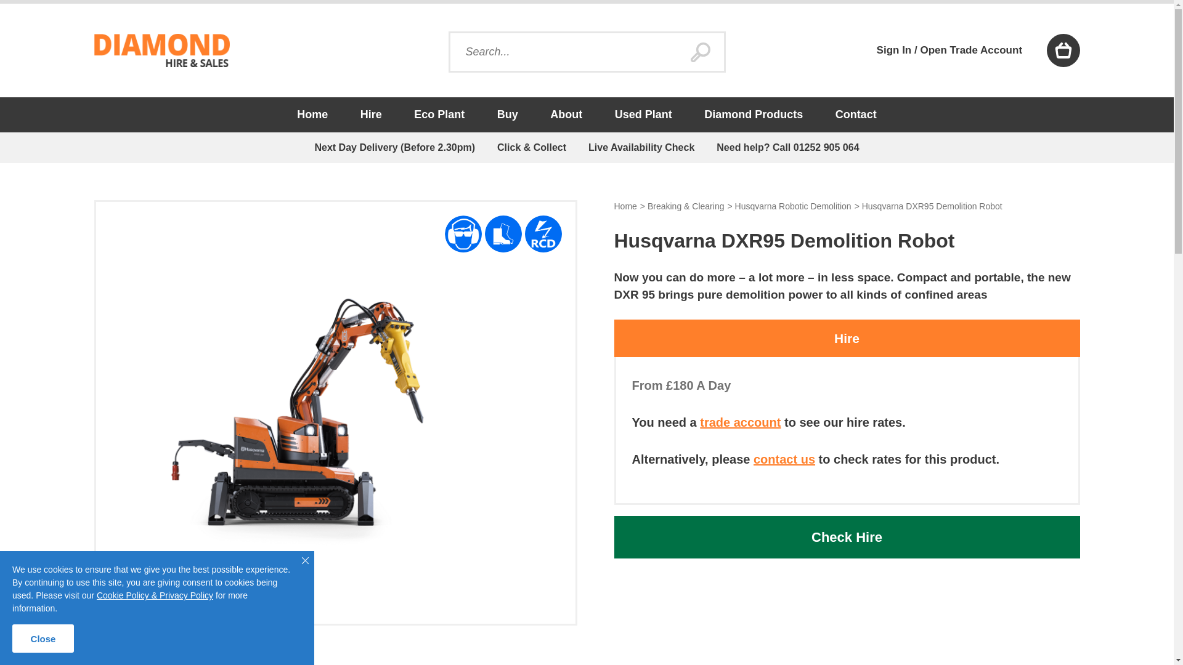 The width and height of the screenshot is (1183, 665). Describe the element at coordinates (312, 115) in the screenshot. I see `Home` at that location.